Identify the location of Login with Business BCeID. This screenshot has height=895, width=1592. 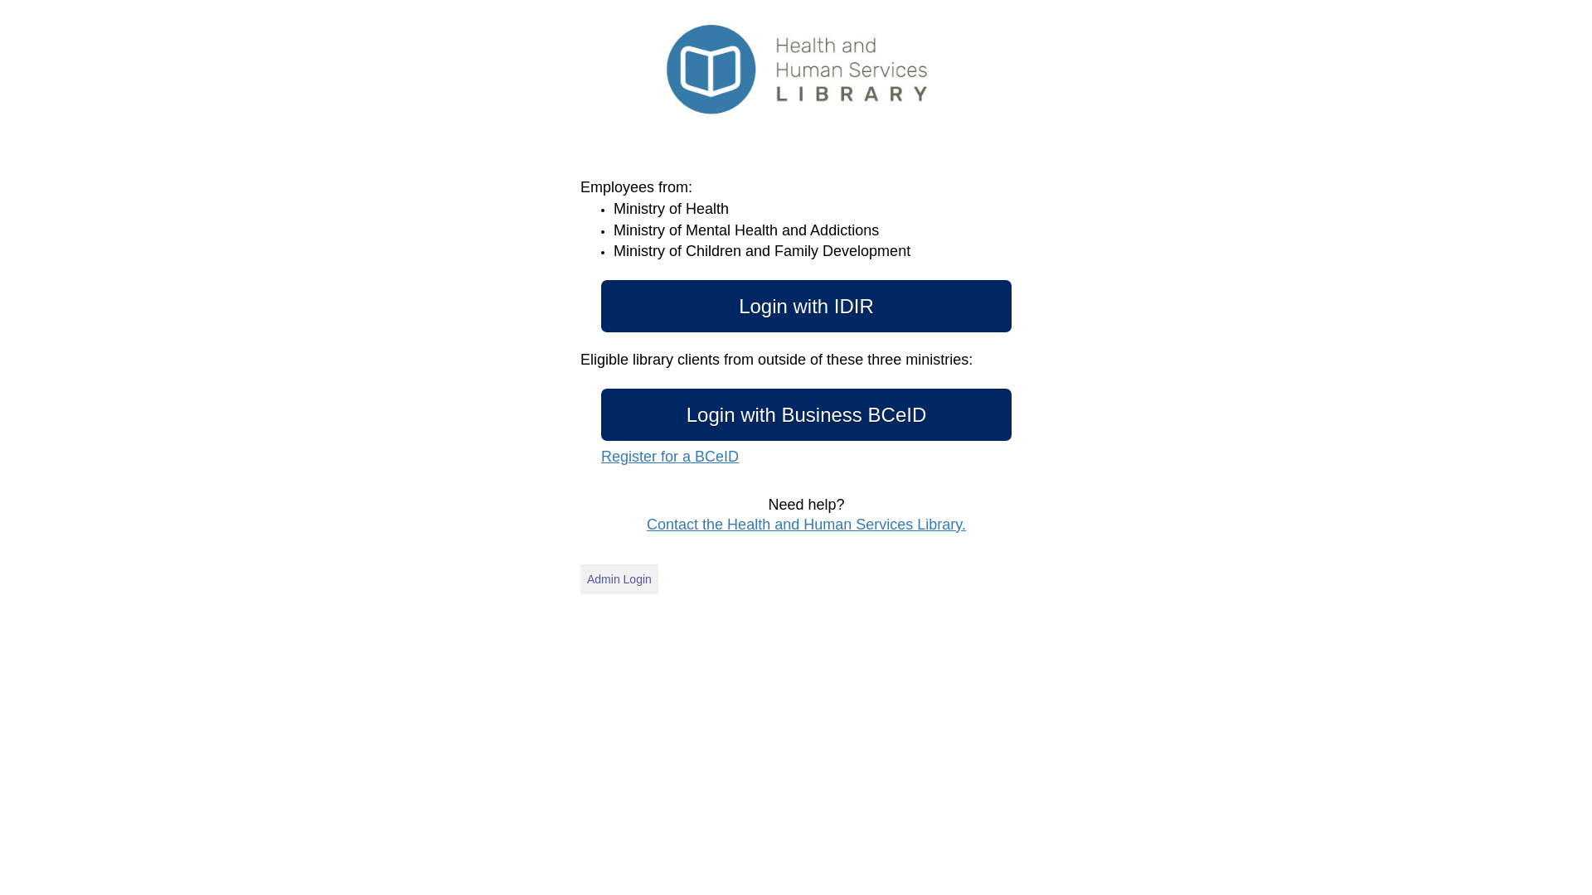
(806, 414).